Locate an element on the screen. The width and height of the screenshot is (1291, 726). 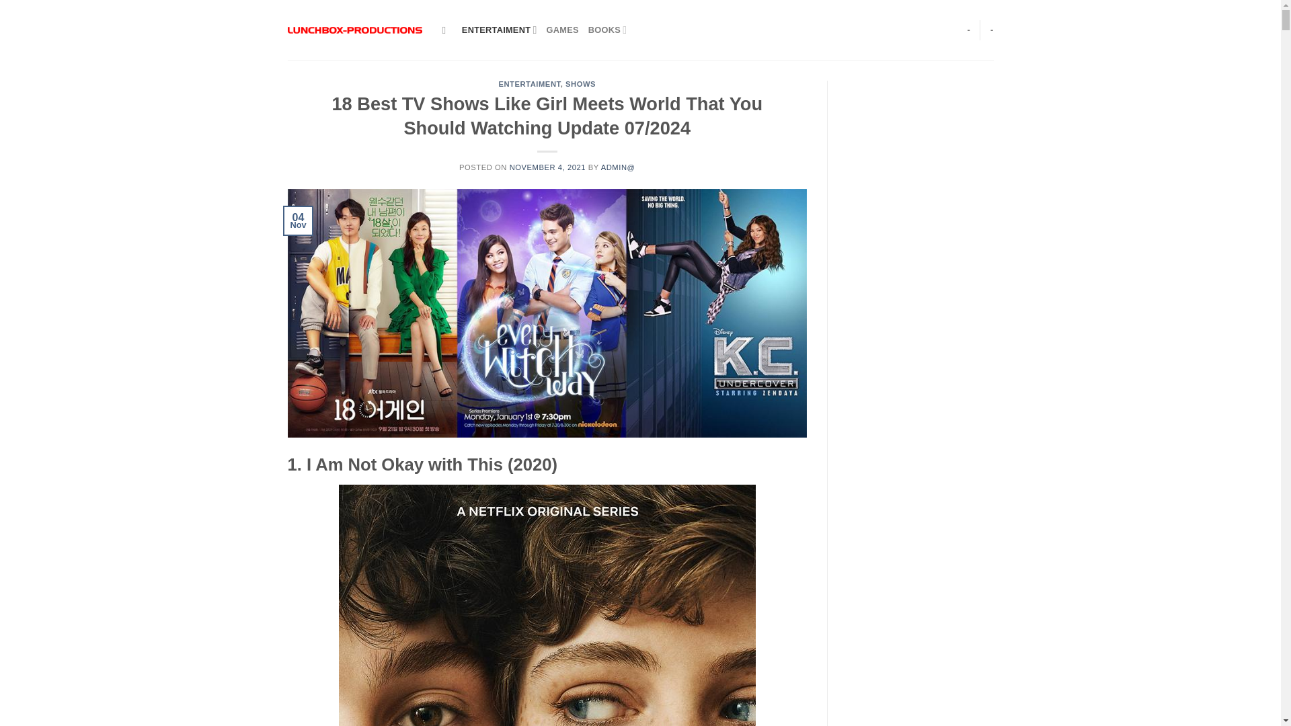
ENTERTAIMENT is located at coordinates (529, 83).